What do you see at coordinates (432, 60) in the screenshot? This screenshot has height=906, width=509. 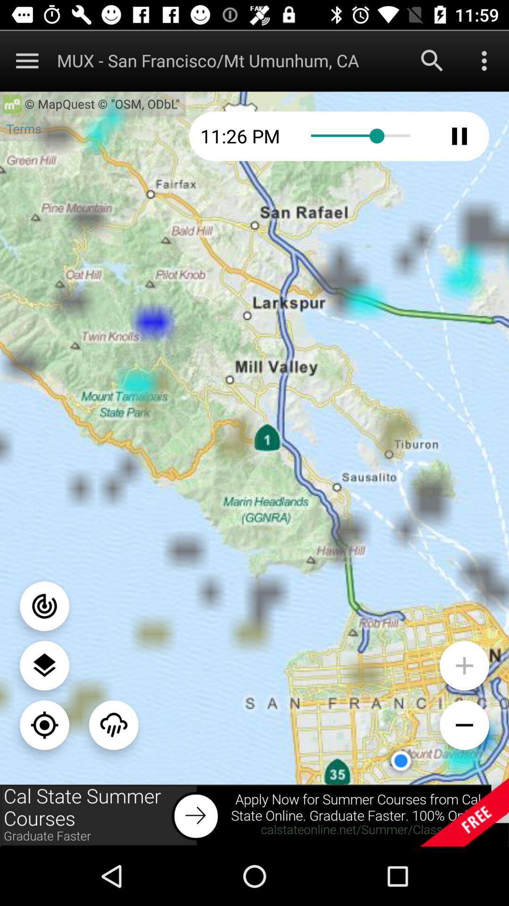 I see `go to search option` at bounding box center [432, 60].